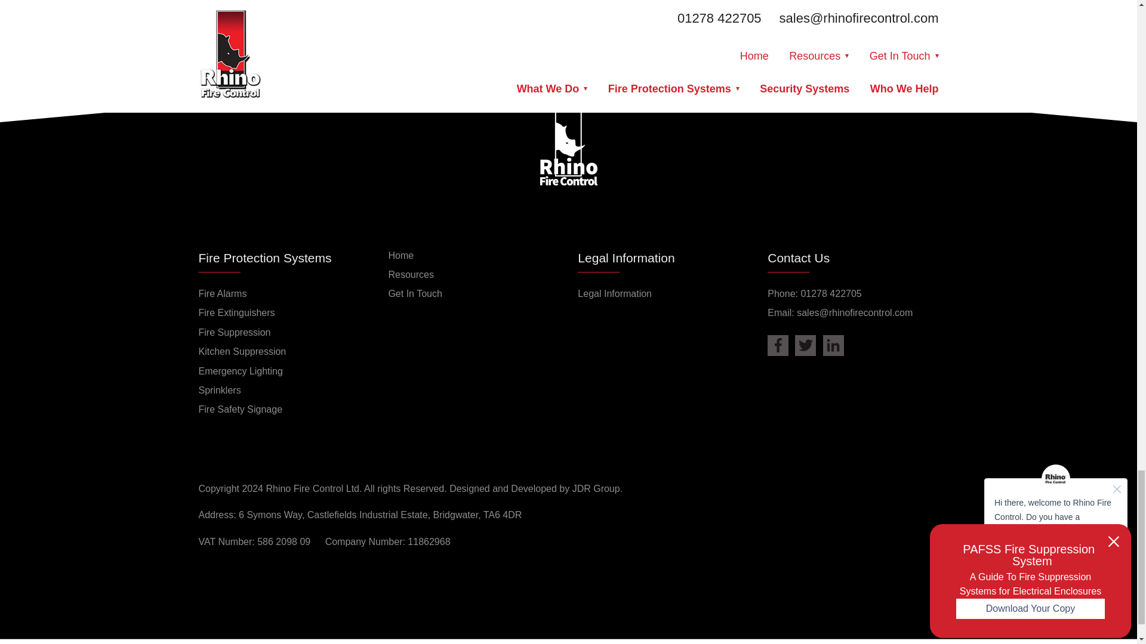 The image size is (1146, 644). Describe the element at coordinates (275, 4) in the screenshot. I see `Canva` at that location.